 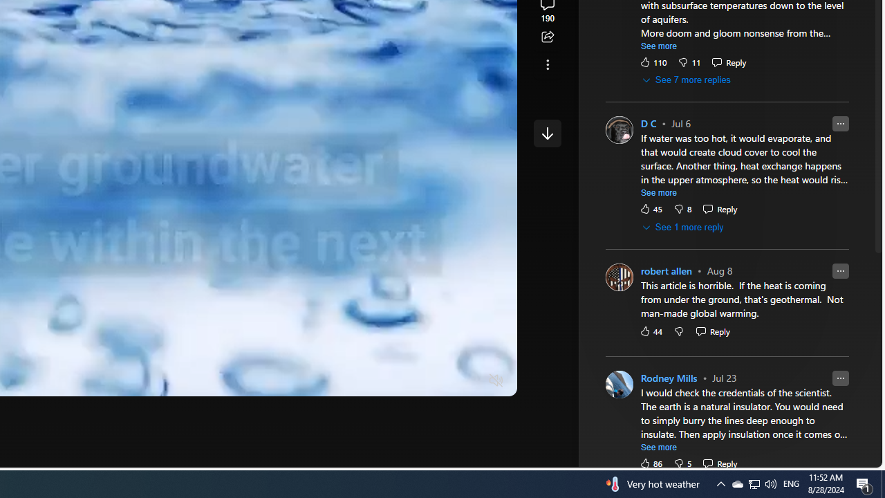 I want to click on Reply Reply Comment, so click(x=720, y=463).